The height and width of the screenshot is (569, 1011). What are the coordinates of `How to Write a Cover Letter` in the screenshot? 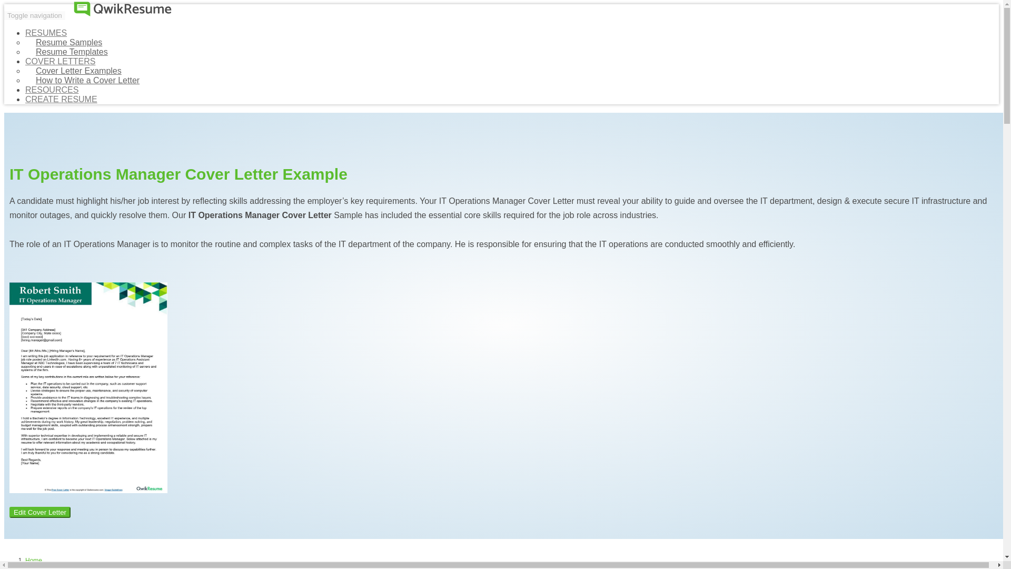 It's located at (87, 80).